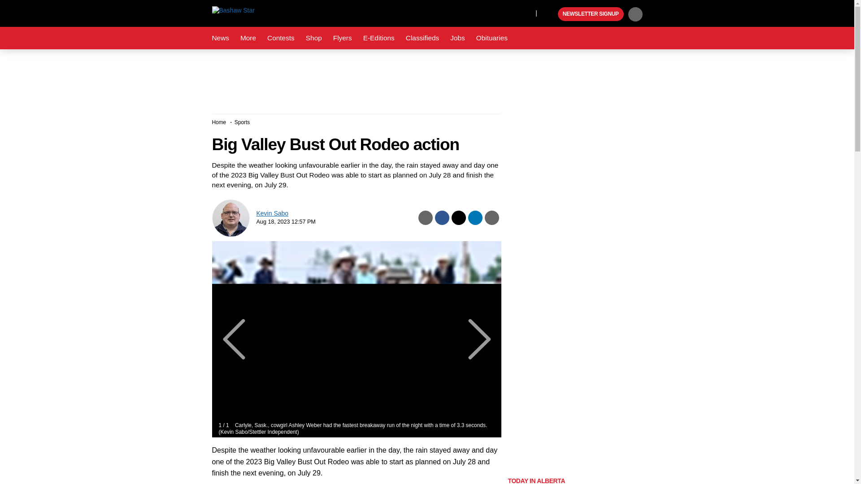 The height and width of the screenshot is (484, 861). What do you see at coordinates (220, 38) in the screenshot?
I see `News` at bounding box center [220, 38].